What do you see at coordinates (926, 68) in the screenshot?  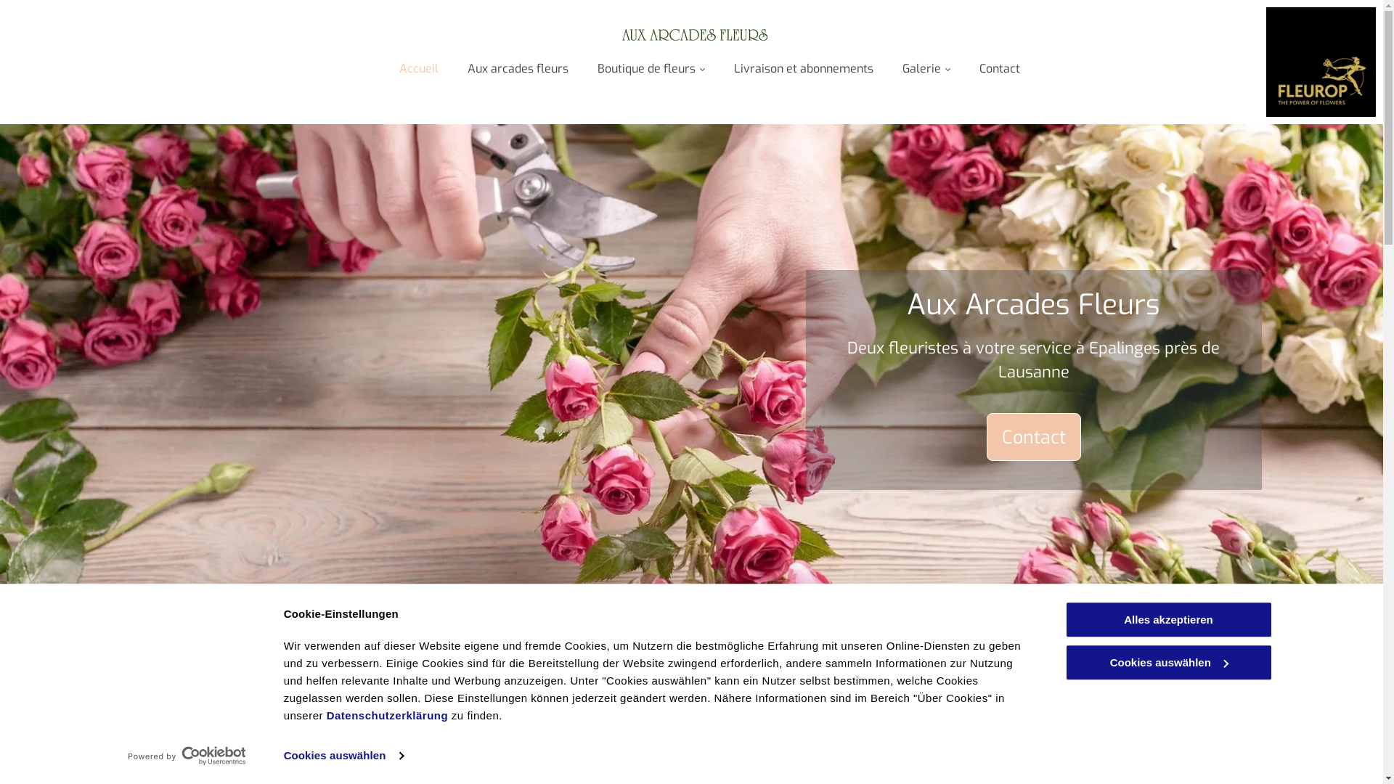 I see `Galerie` at bounding box center [926, 68].